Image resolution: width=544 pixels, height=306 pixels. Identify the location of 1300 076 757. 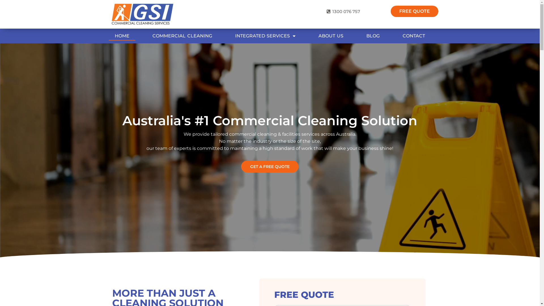
(343, 11).